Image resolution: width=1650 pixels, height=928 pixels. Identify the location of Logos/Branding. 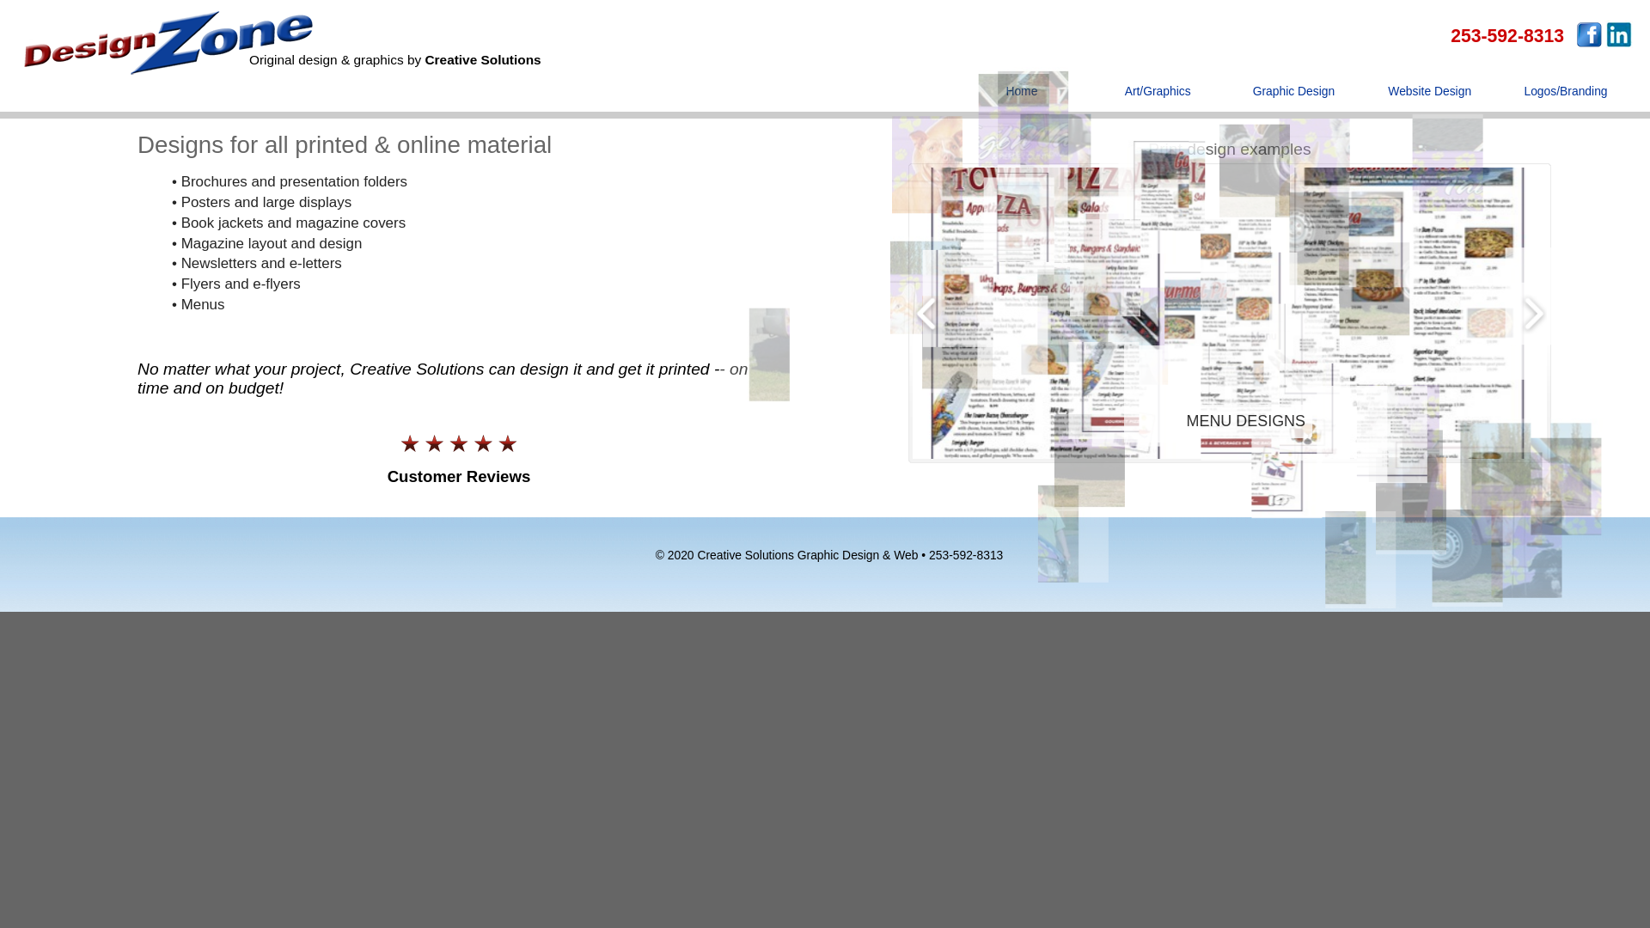
(1566, 100).